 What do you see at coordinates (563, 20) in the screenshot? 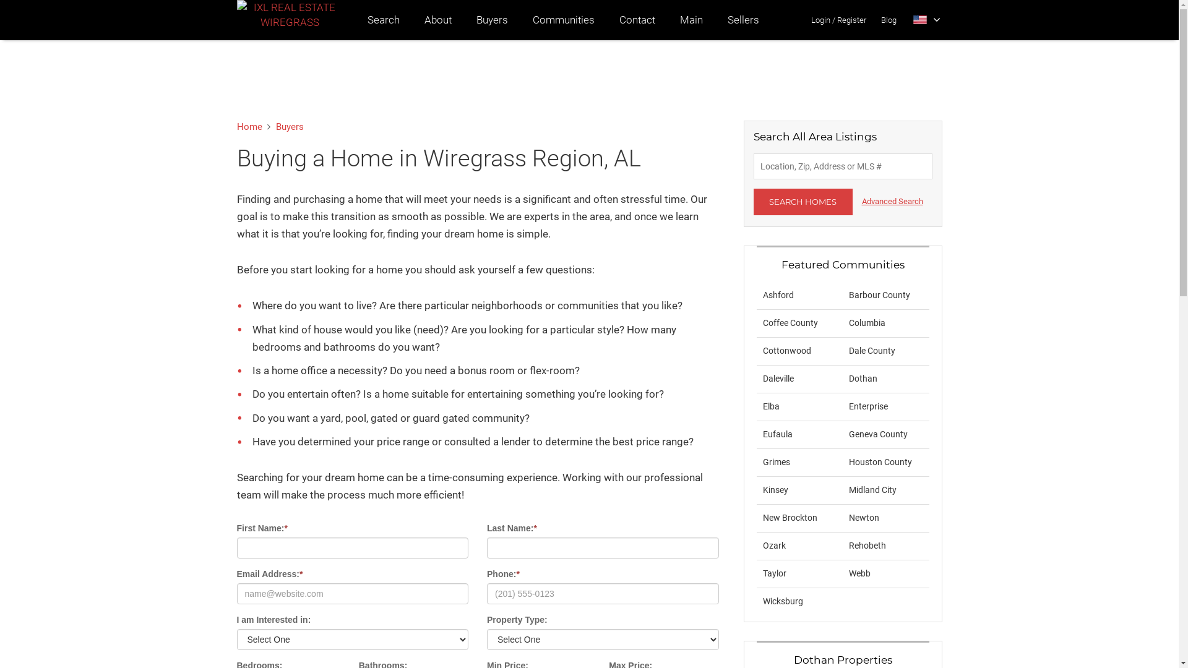
I see `Communities` at bounding box center [563, 20].